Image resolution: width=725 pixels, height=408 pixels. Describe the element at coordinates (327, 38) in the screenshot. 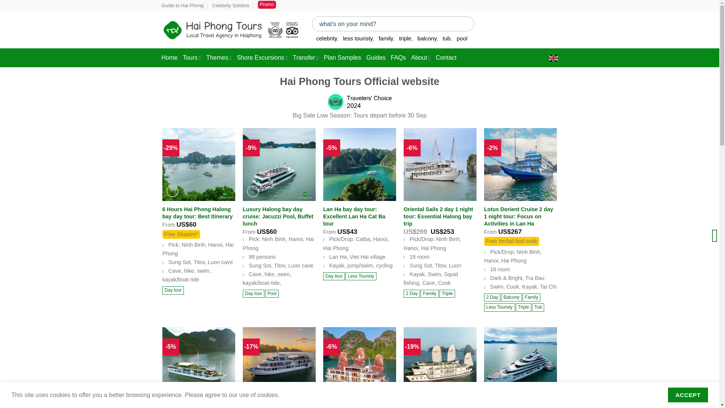

I see `celebrity` at that location.